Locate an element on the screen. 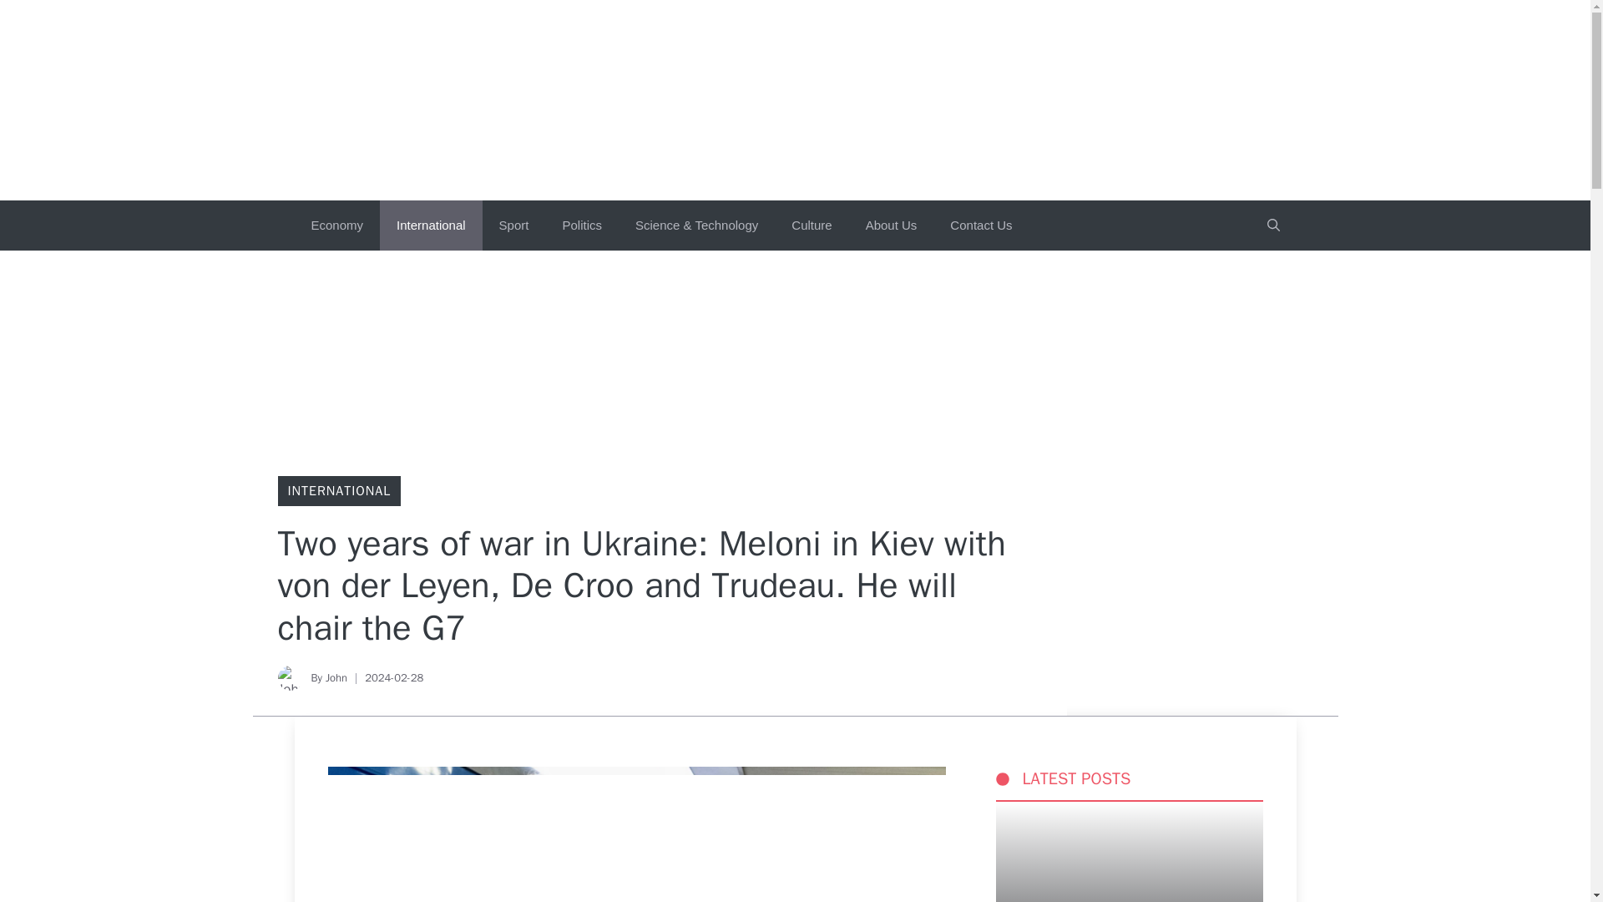 Image resolution: width=1603 pixels, height=902 pixels. Sport is located at coordinates (514, 225).